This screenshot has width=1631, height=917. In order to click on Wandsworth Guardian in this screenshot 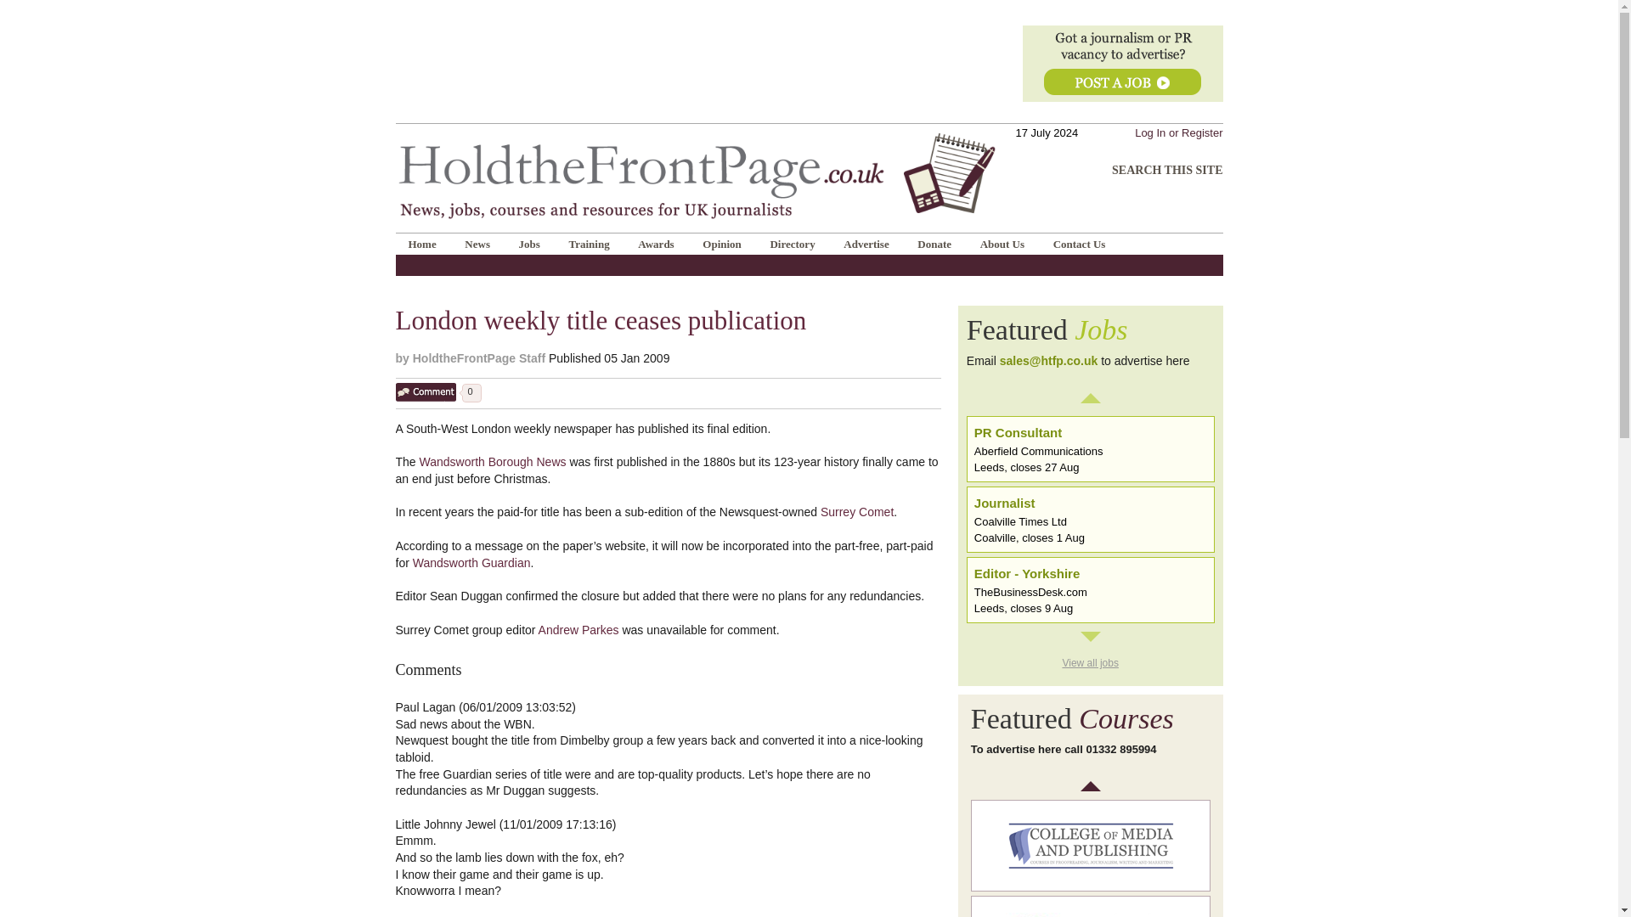, I will do `click(471, 562)`.